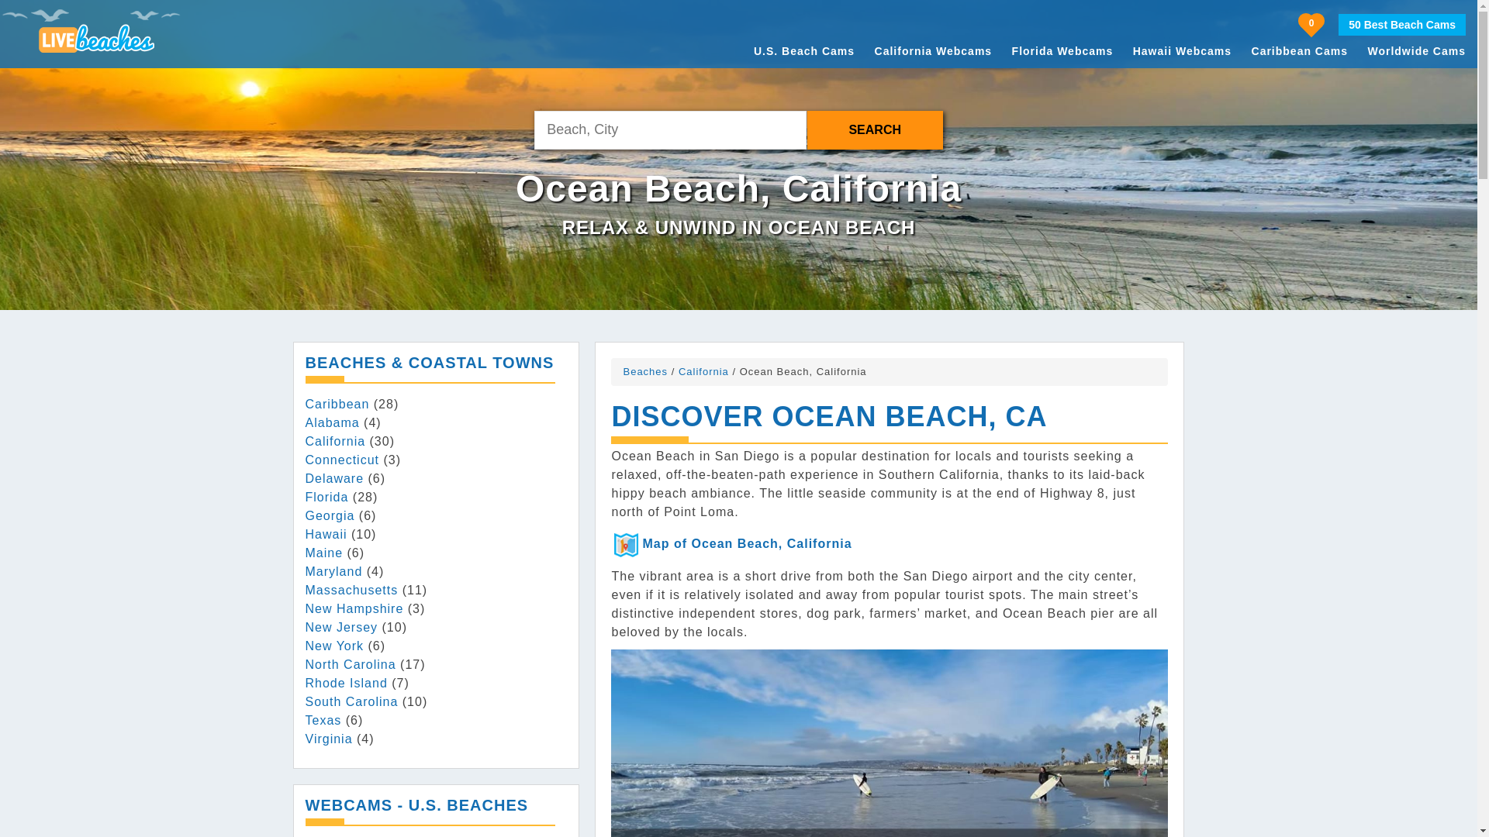 The image size is (1489, 837). What do you see at coordinates (335, 440) in the screenshot?
I see `California` at bounding box center [335, 440].